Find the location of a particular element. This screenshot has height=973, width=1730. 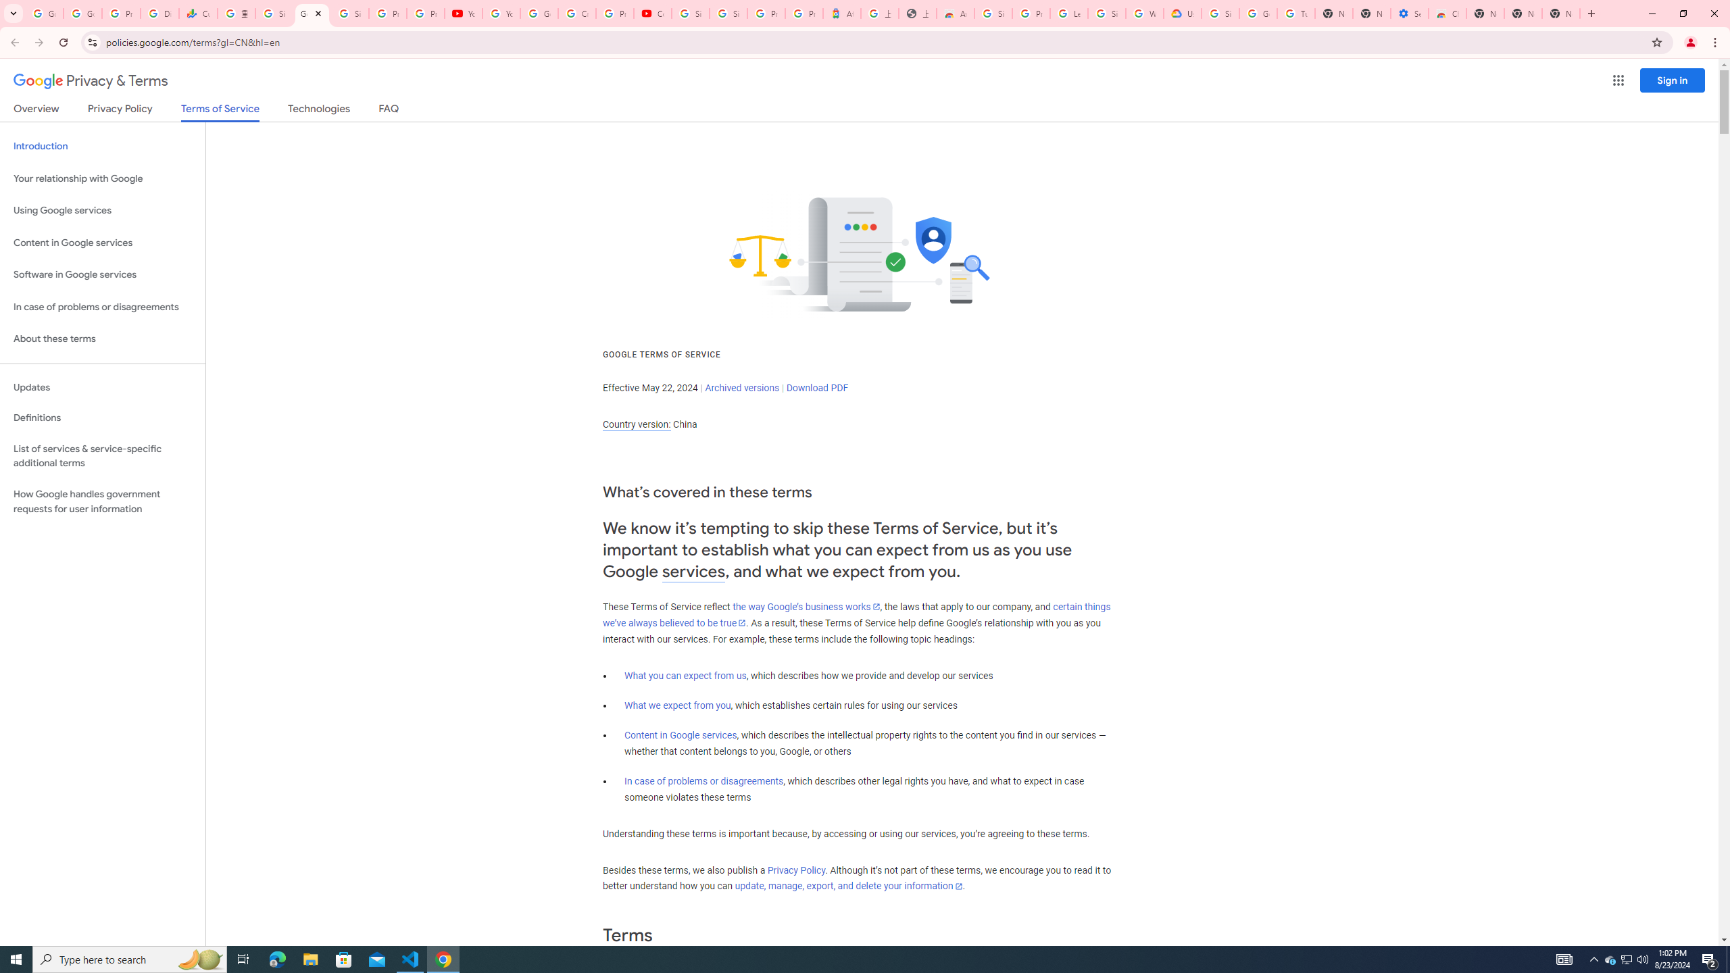

Updates is located at coordinates (103, 388).